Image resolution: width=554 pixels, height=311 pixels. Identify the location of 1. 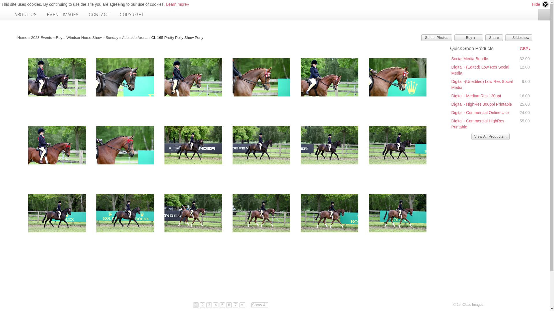
(196, 305).